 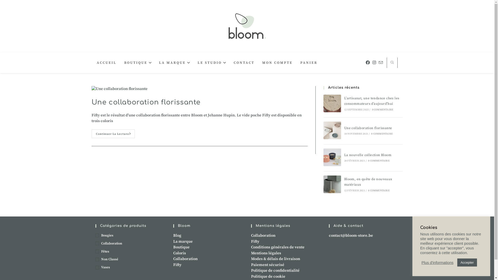 I want to click on Bougies, so click(x=130, y=235).